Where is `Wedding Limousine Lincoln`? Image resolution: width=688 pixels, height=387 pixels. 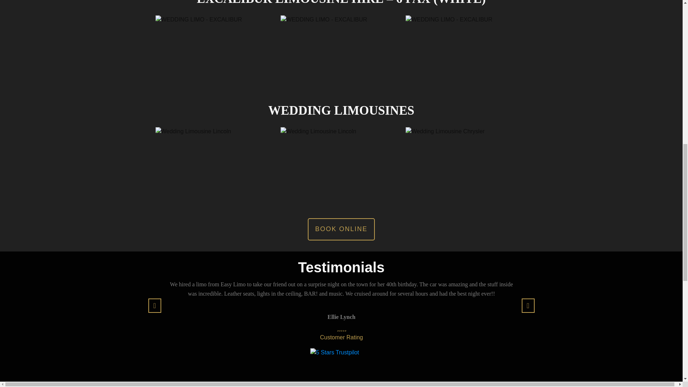 Wedding Limousine Lincoln is located at coordinates (216, 173).